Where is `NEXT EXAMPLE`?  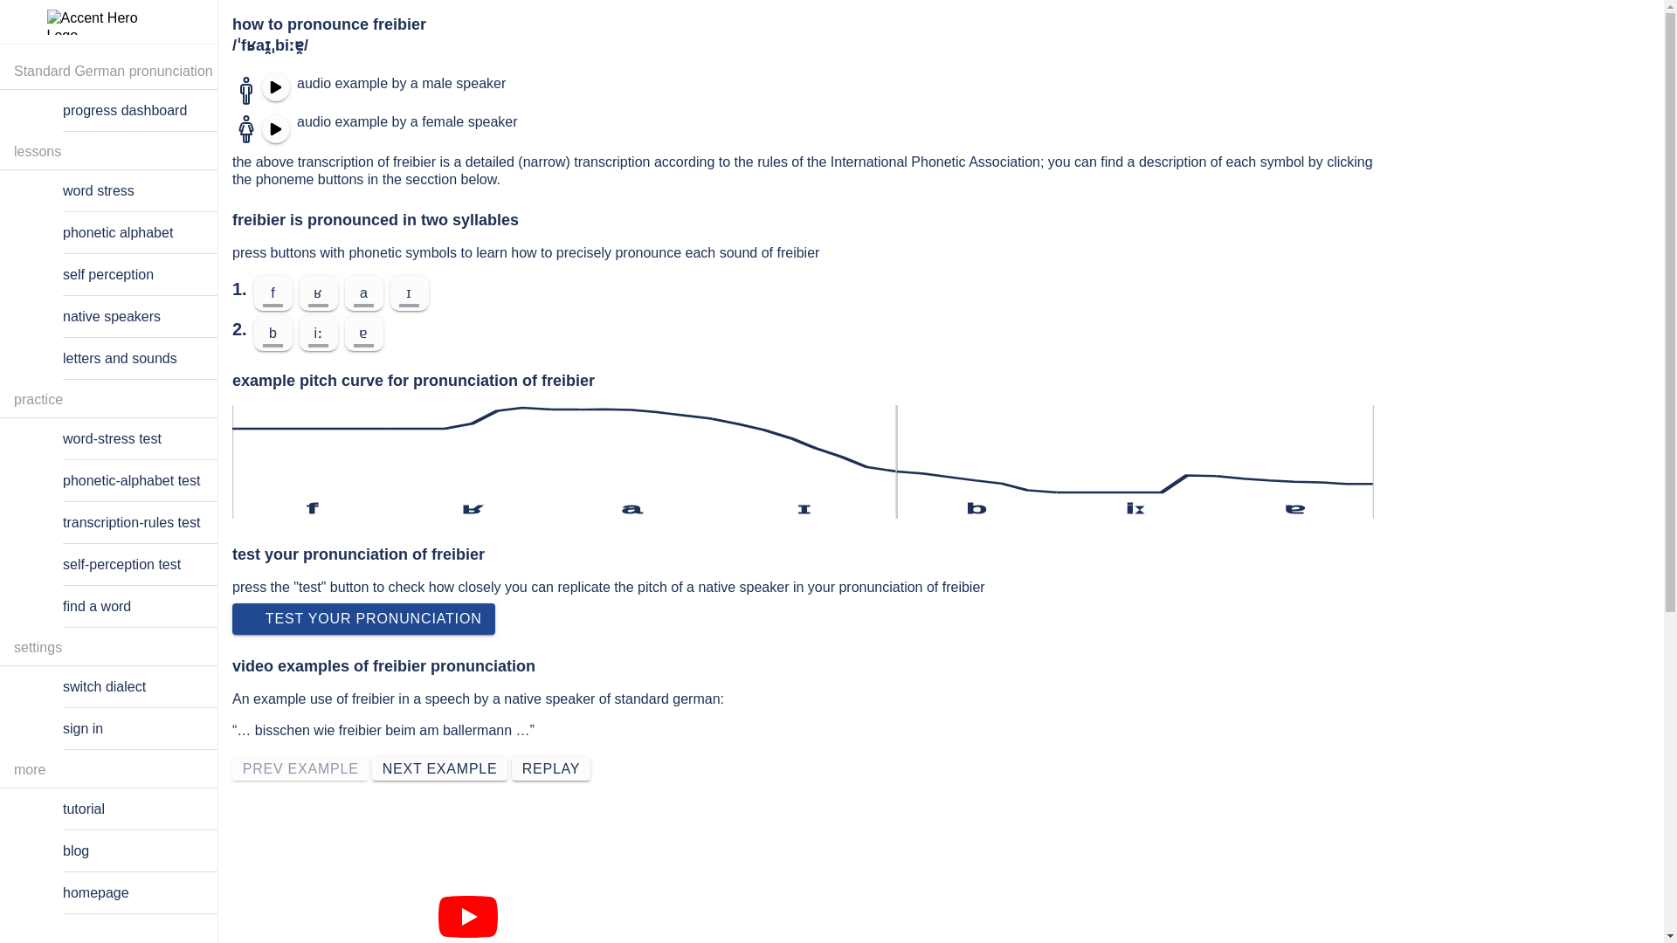 NEXT EXAMPLE is located at coordinates (440, 768).